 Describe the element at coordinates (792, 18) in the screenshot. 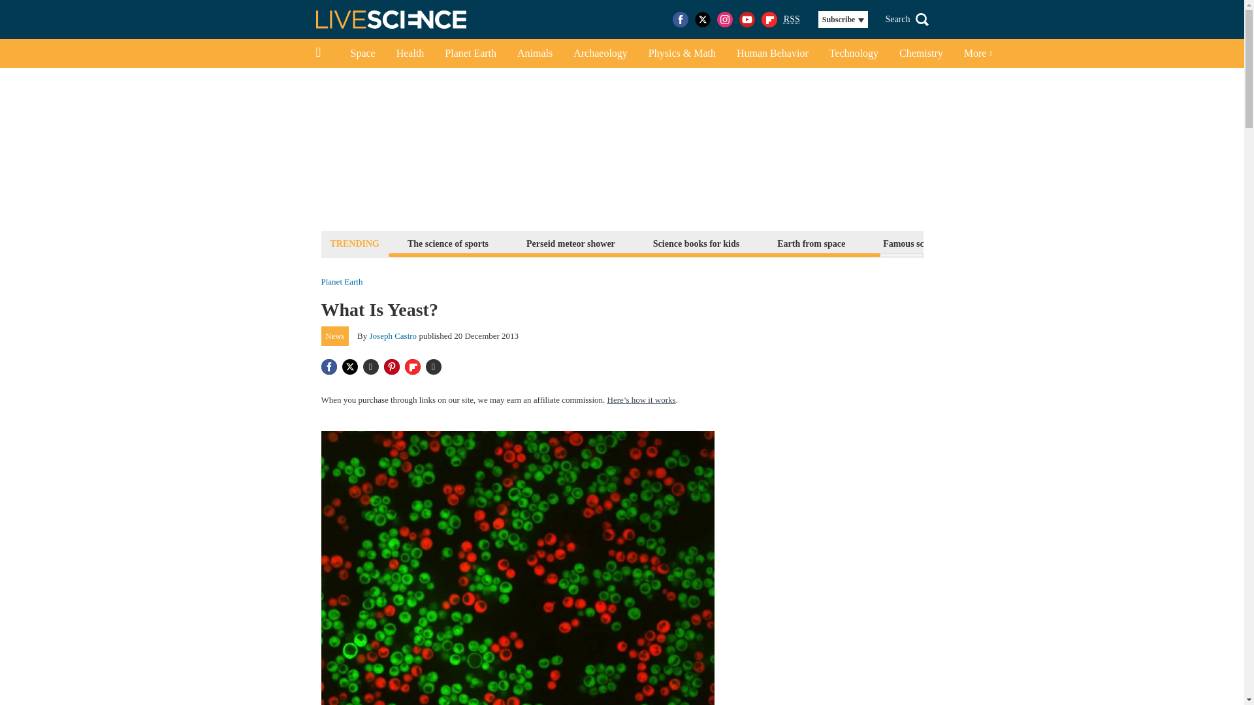

I see `Really Simple Syndication` at that location.